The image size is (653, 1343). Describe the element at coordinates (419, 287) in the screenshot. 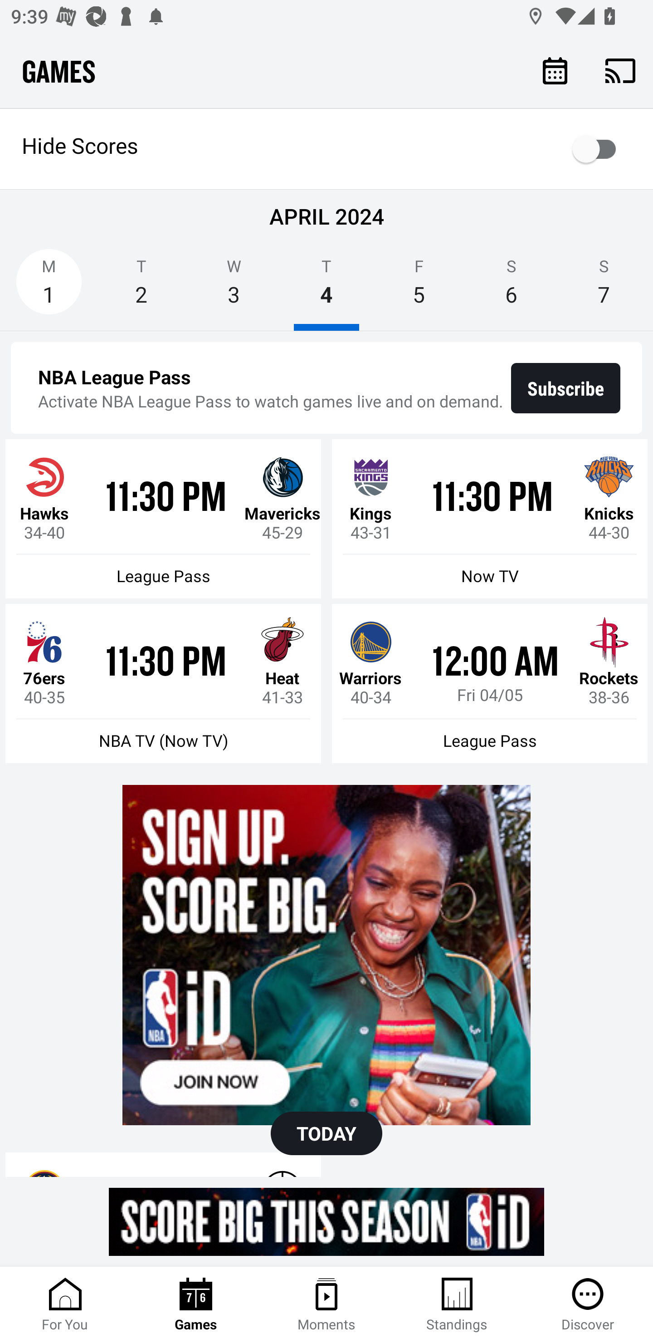

I see `F 5` at that location.